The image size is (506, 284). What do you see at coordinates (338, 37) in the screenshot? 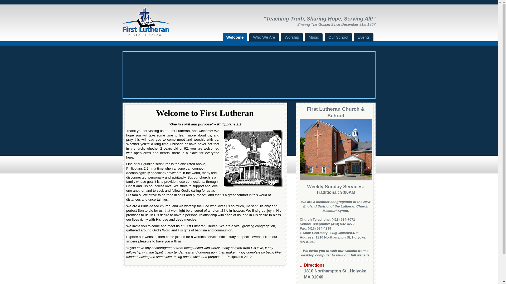
I see `Our School` at bounding box center [338, 37].